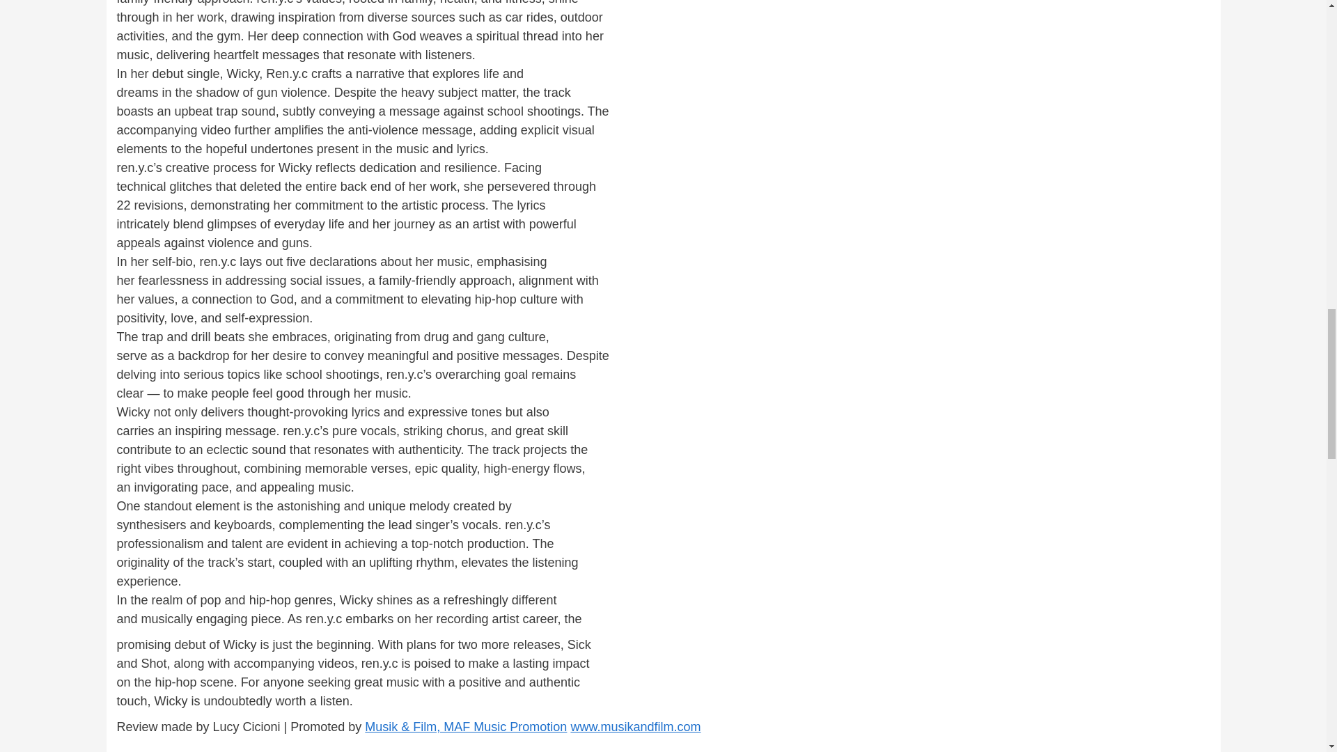  What do you see at coordinates (635, 727) in the screenshot?
I see `www.musikandfilm.com` at bounding box center [635, 727].